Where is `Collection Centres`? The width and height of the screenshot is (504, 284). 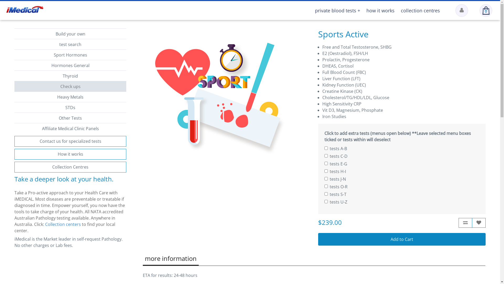 Collection Centres is located at coordinates (70, 167).